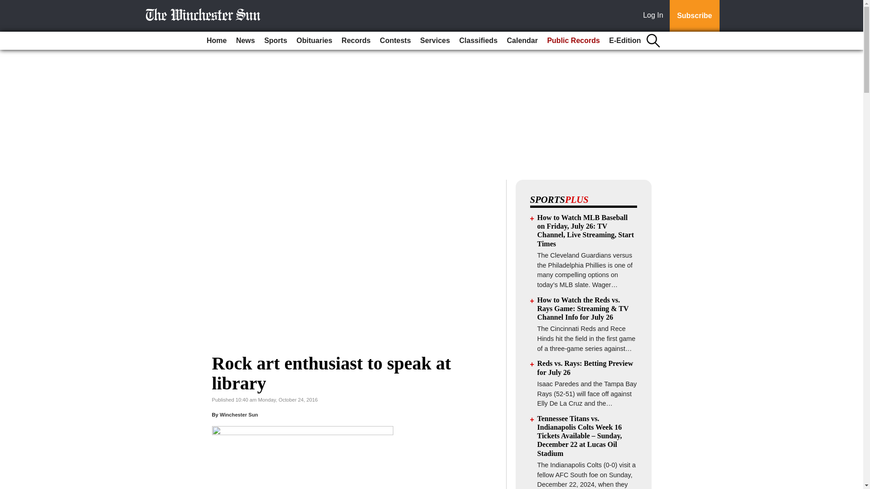  I want to click on Home, so click(217, 41).